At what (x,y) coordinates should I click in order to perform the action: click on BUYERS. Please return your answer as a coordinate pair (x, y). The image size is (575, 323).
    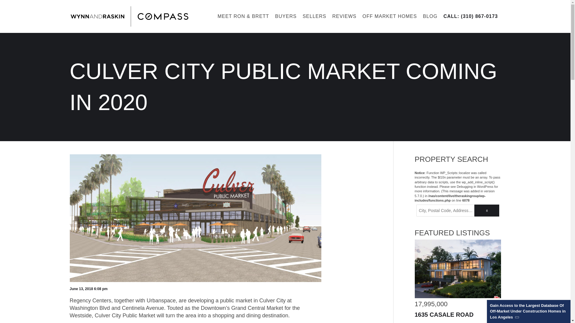
    Looking at the image, I should click on (286, 16).